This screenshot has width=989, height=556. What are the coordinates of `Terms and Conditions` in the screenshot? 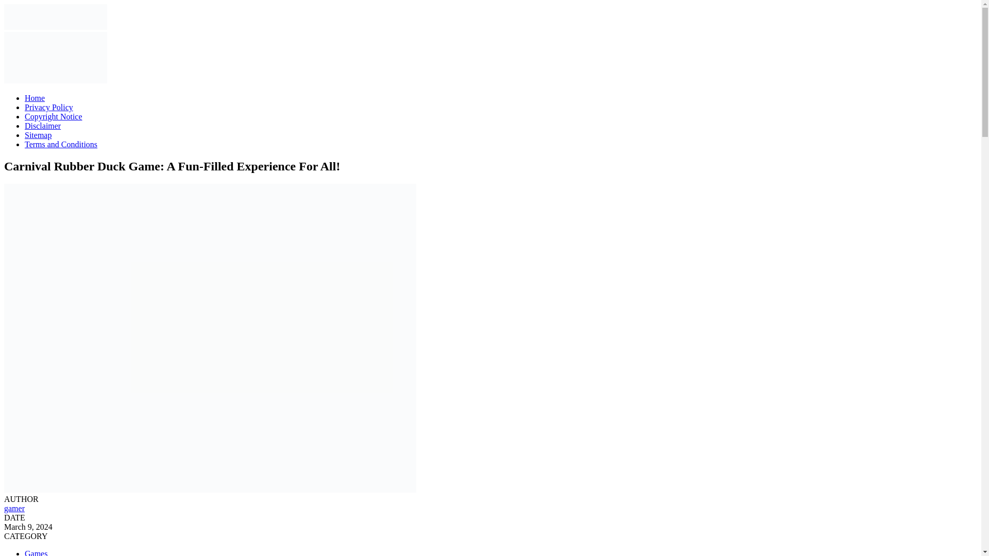 It's located at (61, 144).